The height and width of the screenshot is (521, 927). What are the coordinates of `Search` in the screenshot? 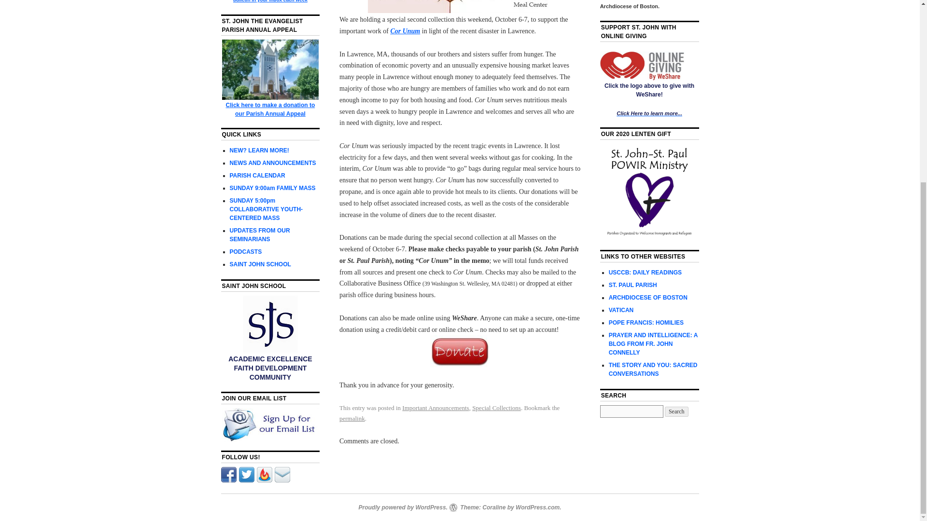 It's located at (676, 412).